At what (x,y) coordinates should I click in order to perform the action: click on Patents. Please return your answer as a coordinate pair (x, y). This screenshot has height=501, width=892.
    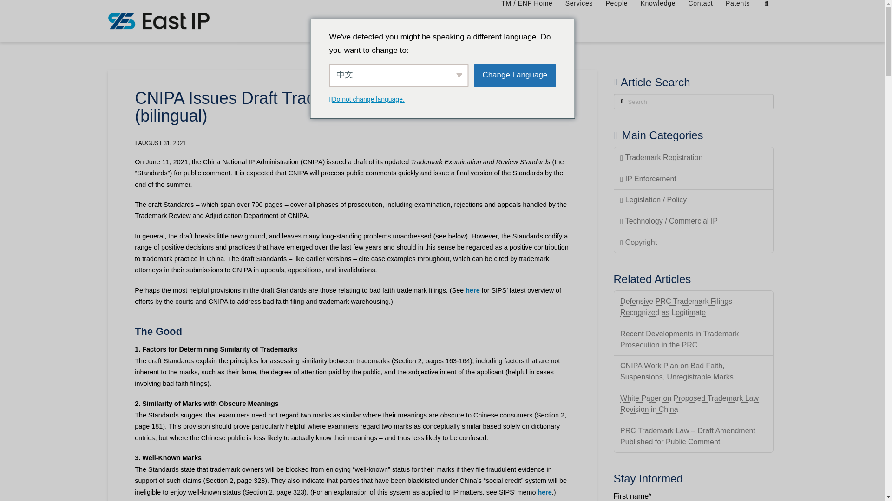
    Looking at the image, I should click on (738, 20).